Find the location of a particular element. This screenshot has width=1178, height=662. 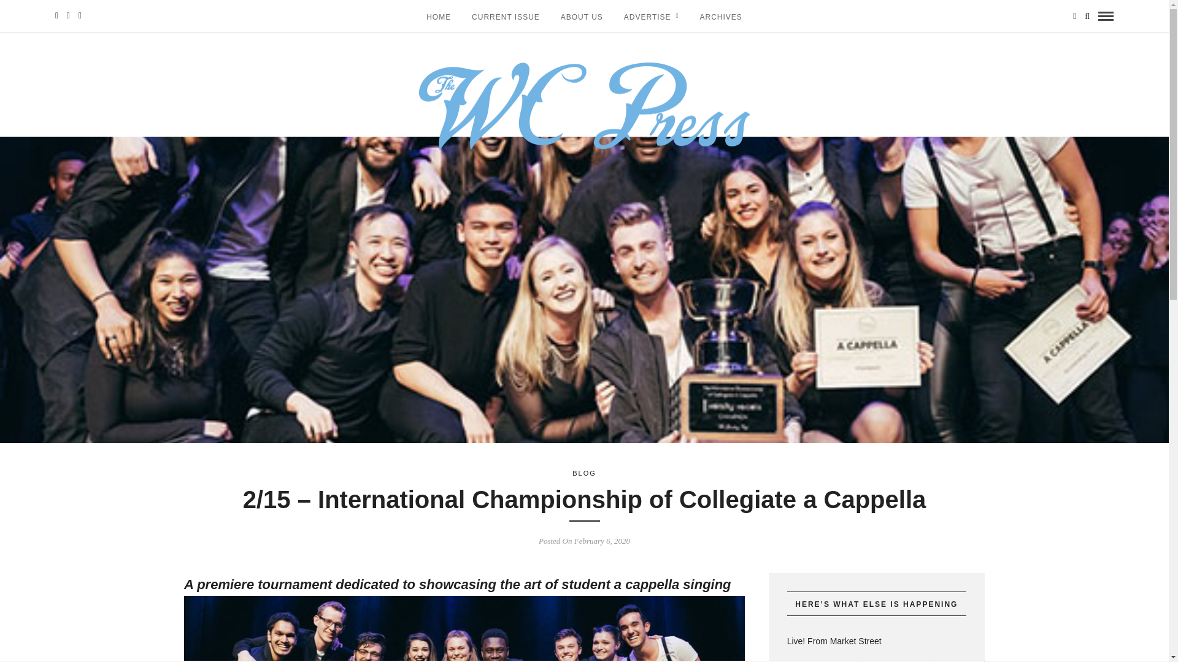

CURRENT ISSUE is located at coordinates (506, 16).